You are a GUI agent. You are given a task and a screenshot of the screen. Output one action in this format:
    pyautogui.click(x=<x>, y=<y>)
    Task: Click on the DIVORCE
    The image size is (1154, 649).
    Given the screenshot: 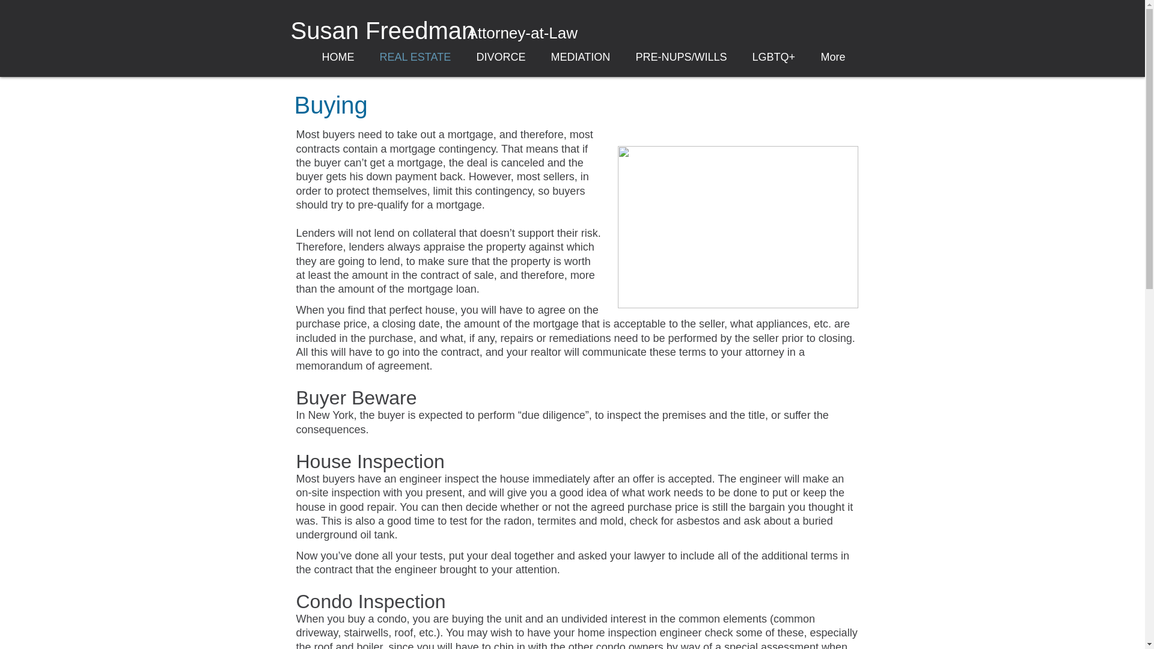 What is the action you would take?
    pyautogui.click(x=501, y=56)
    